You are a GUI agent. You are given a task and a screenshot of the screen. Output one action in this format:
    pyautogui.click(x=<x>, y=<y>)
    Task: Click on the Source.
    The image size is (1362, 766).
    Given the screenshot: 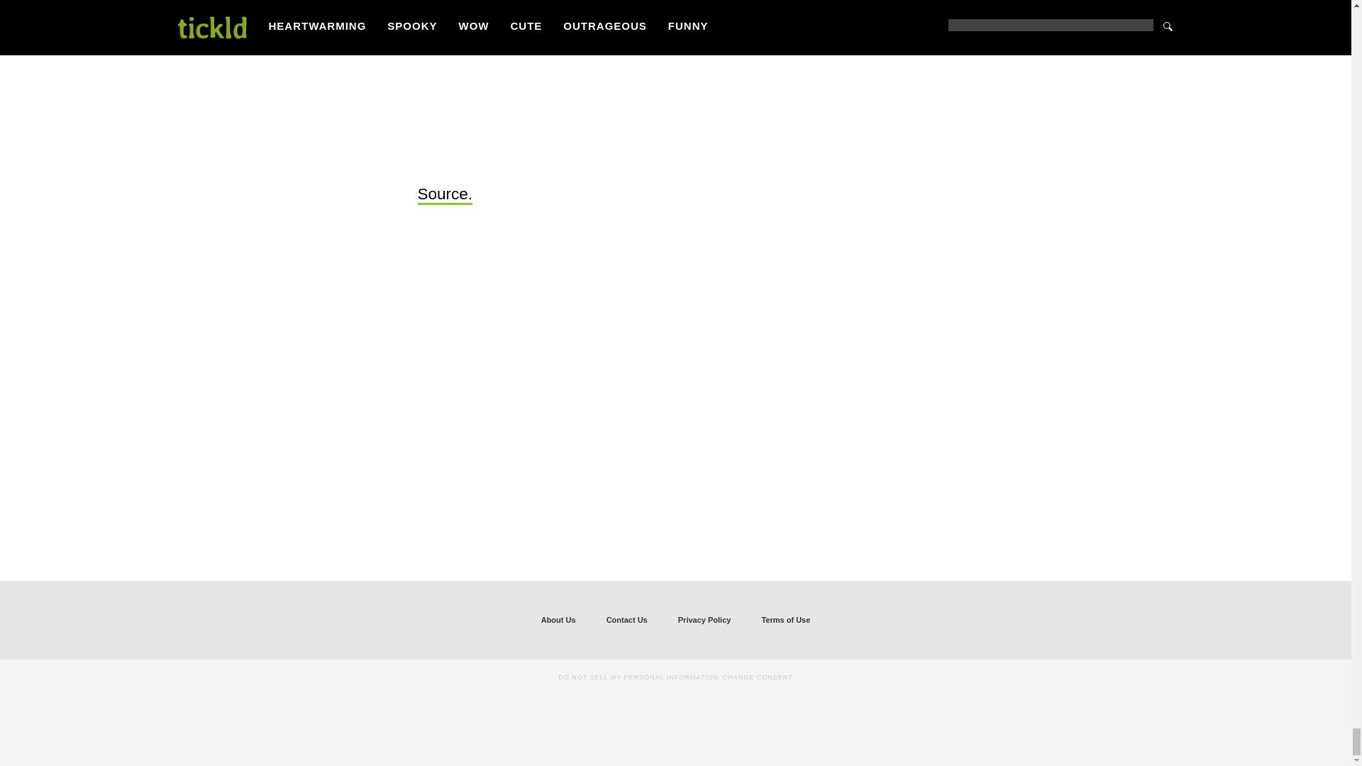 What is the action you would take?
    pyautogui.click(x=444, y=195)
    